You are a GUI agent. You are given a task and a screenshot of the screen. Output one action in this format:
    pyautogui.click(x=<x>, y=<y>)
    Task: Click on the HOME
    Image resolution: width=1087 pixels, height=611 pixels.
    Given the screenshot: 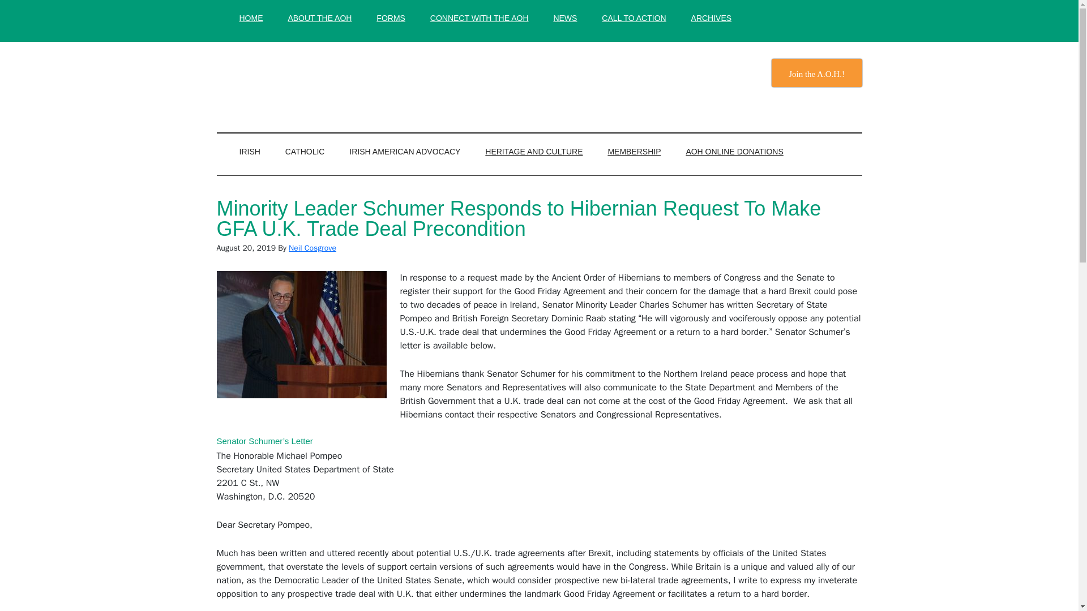 What is the action you would take?
    pyautogui.click(x=250, y=18)
    